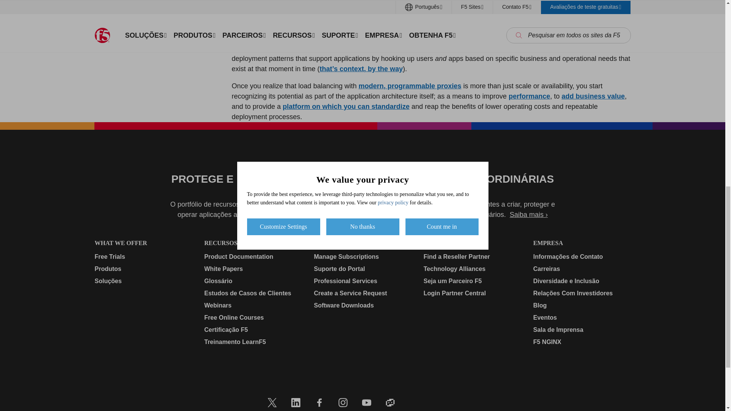 The width and height of the screenshot is (731, 411). Describe the element at coordinates (593, 96) in the screenshot. I see `add business value` at that location.